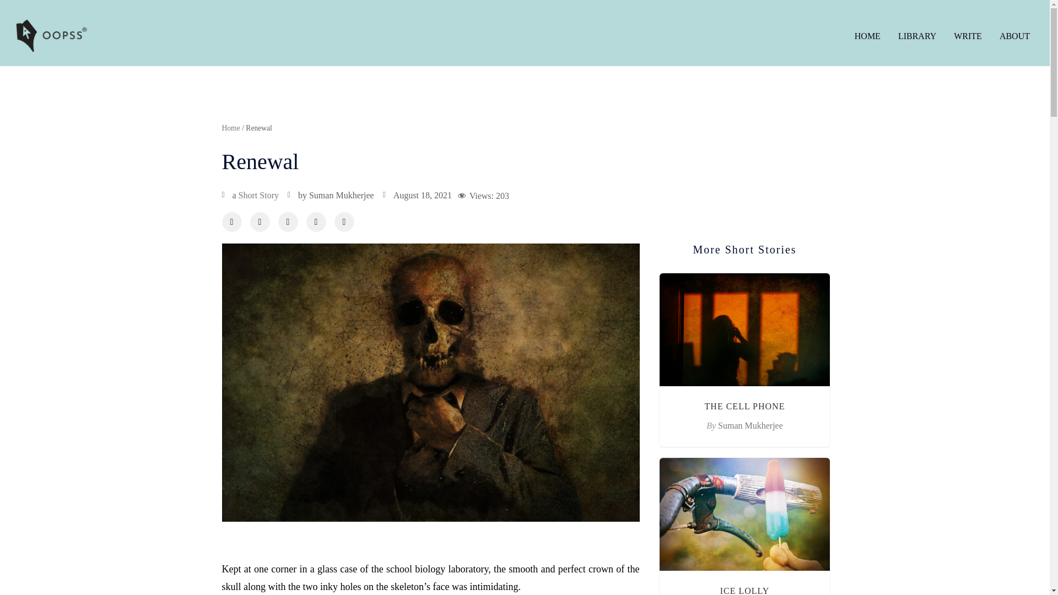 This screenshot has width=1058, height=595. Describe the element at coordinates (259, 195) in the screenshot. I see `Short Story` at that location.